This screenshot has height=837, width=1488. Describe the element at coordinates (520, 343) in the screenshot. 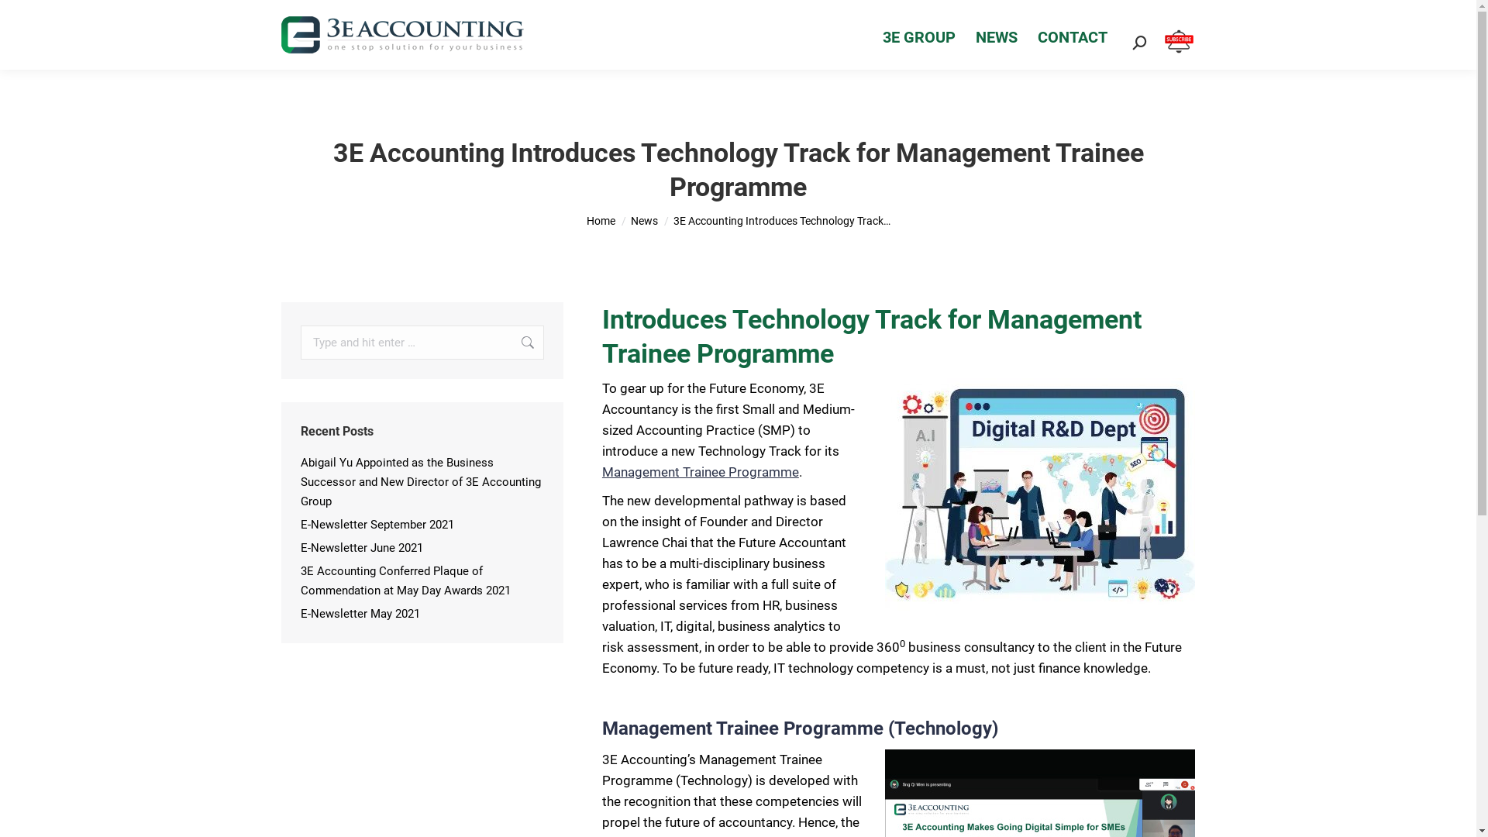

I see `Go!` at that location.